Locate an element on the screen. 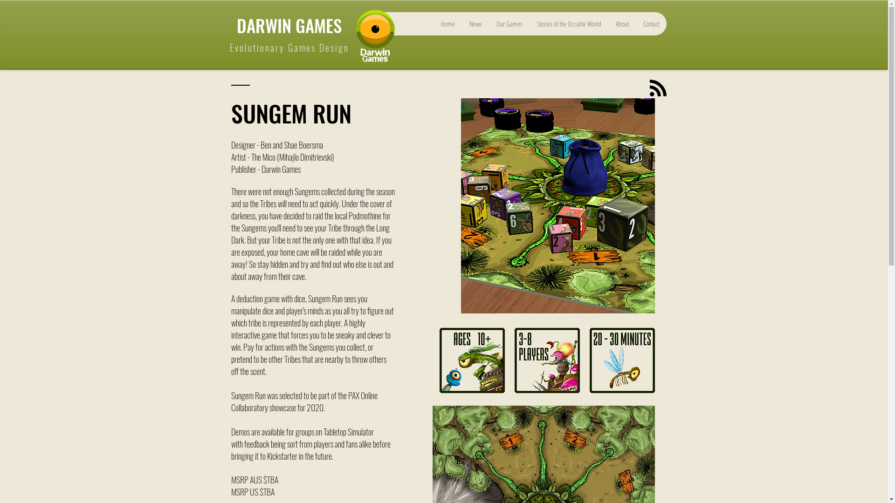  DARWIN GAMES is located at coordinates (289, 25).